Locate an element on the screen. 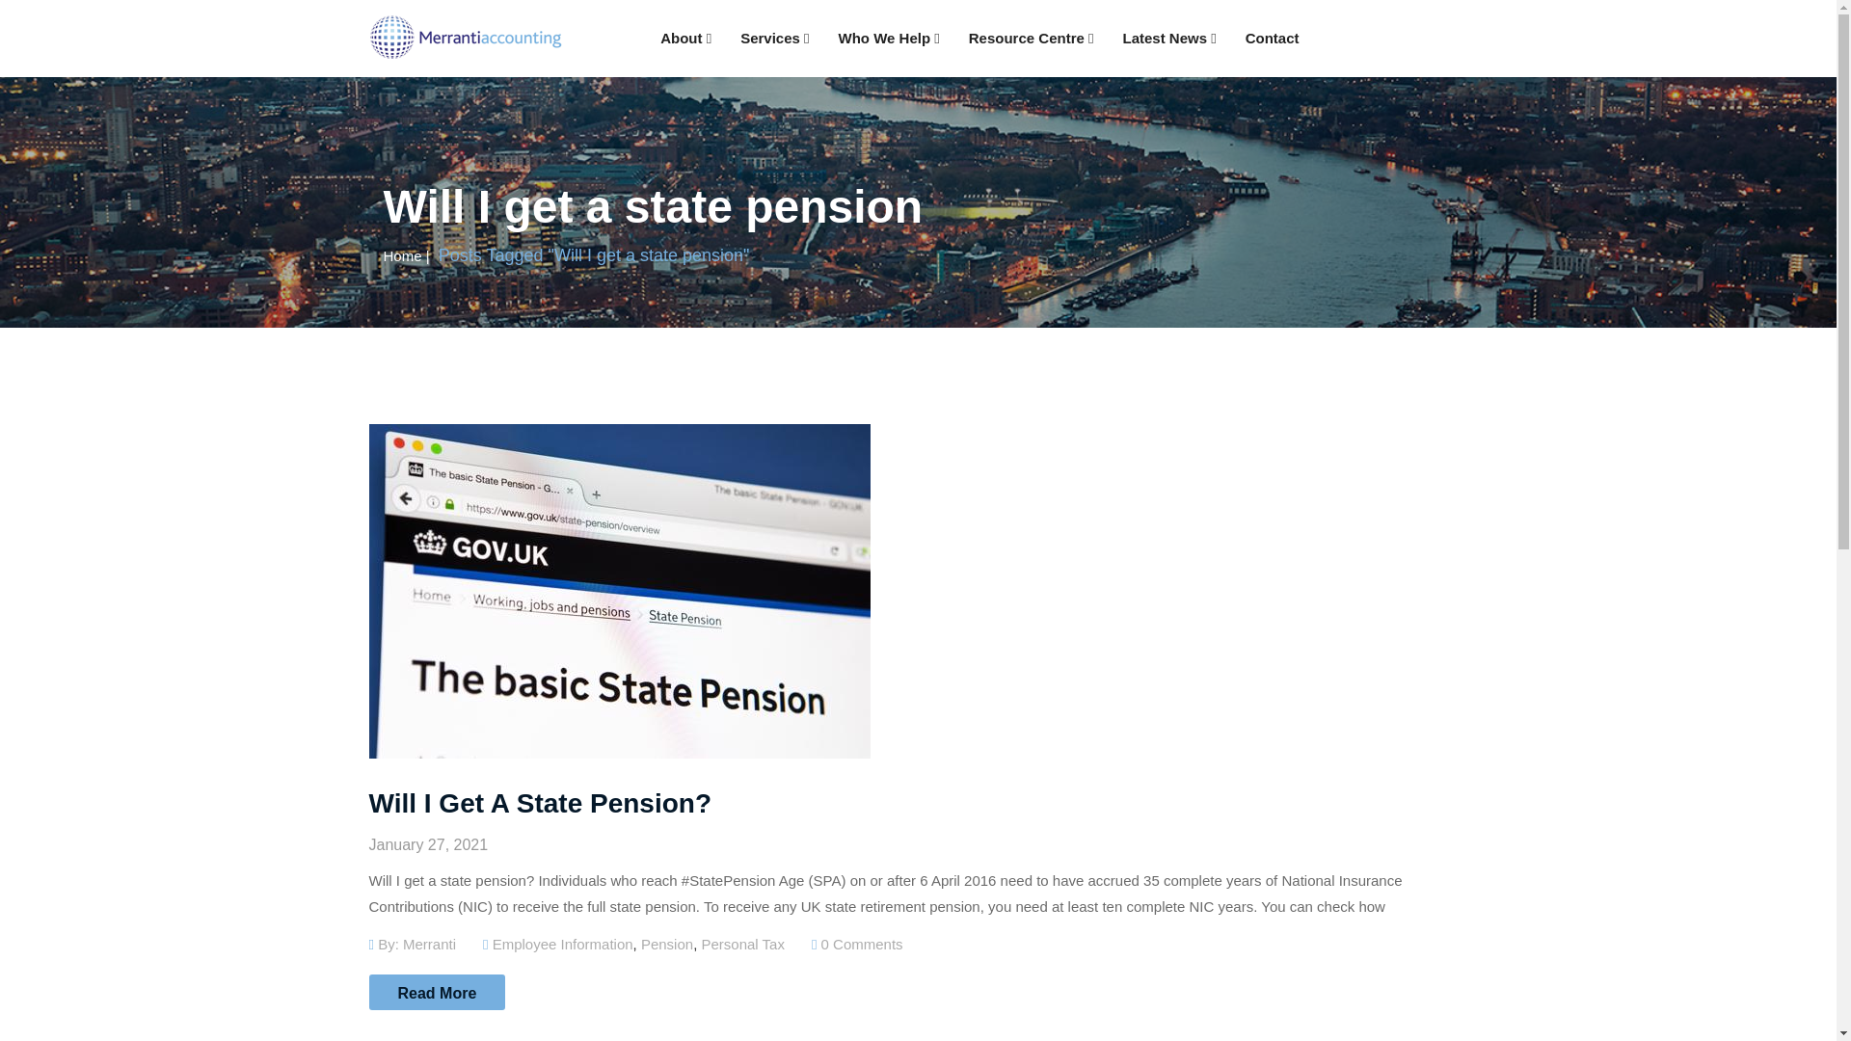 The height and width of the screenshot is (1041, 1851). Services is located at coordinates (774, 39).